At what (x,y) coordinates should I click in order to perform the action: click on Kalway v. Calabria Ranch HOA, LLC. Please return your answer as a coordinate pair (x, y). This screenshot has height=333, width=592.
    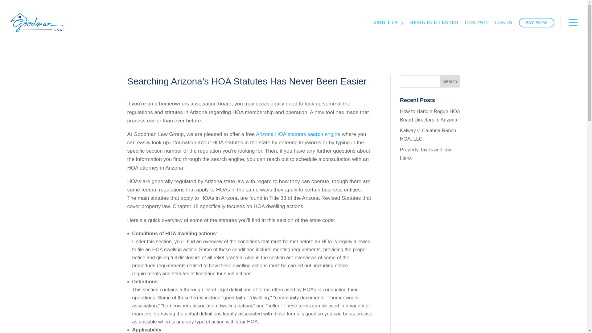
    Looking at the image, I should click on (428, 134).